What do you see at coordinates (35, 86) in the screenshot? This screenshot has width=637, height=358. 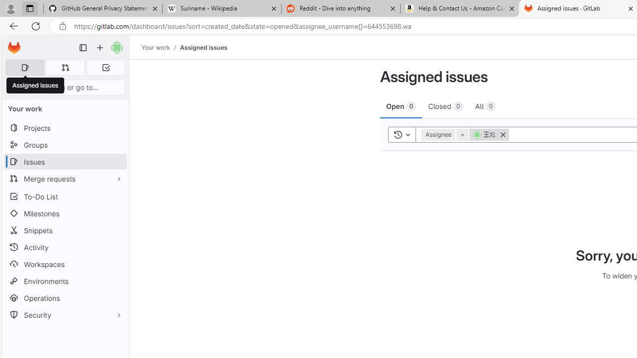 I see `Assigned issues` at bounding box center [35, 86].